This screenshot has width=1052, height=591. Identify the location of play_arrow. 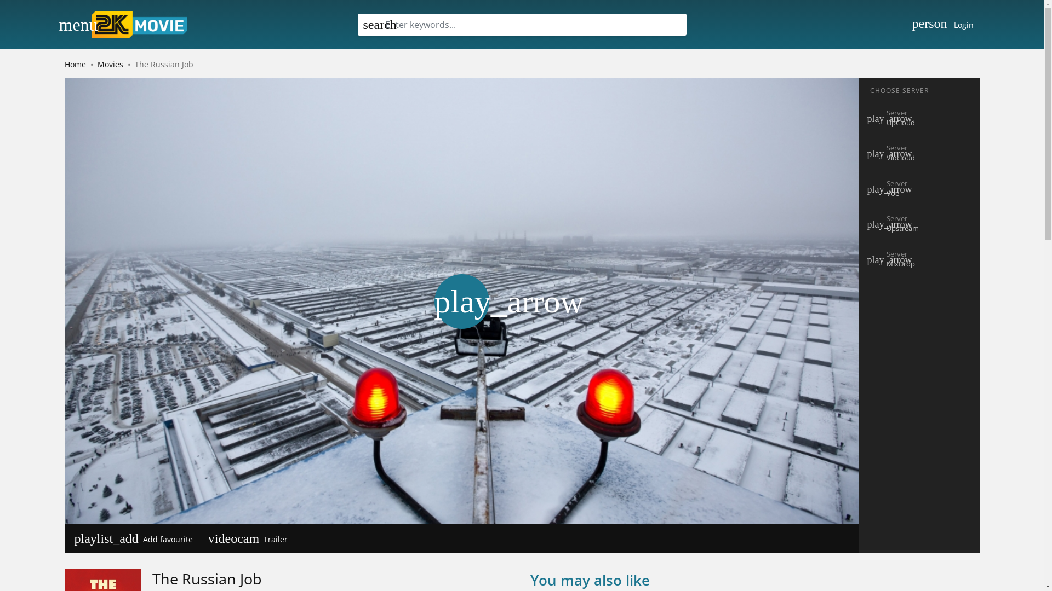
(461, 302).